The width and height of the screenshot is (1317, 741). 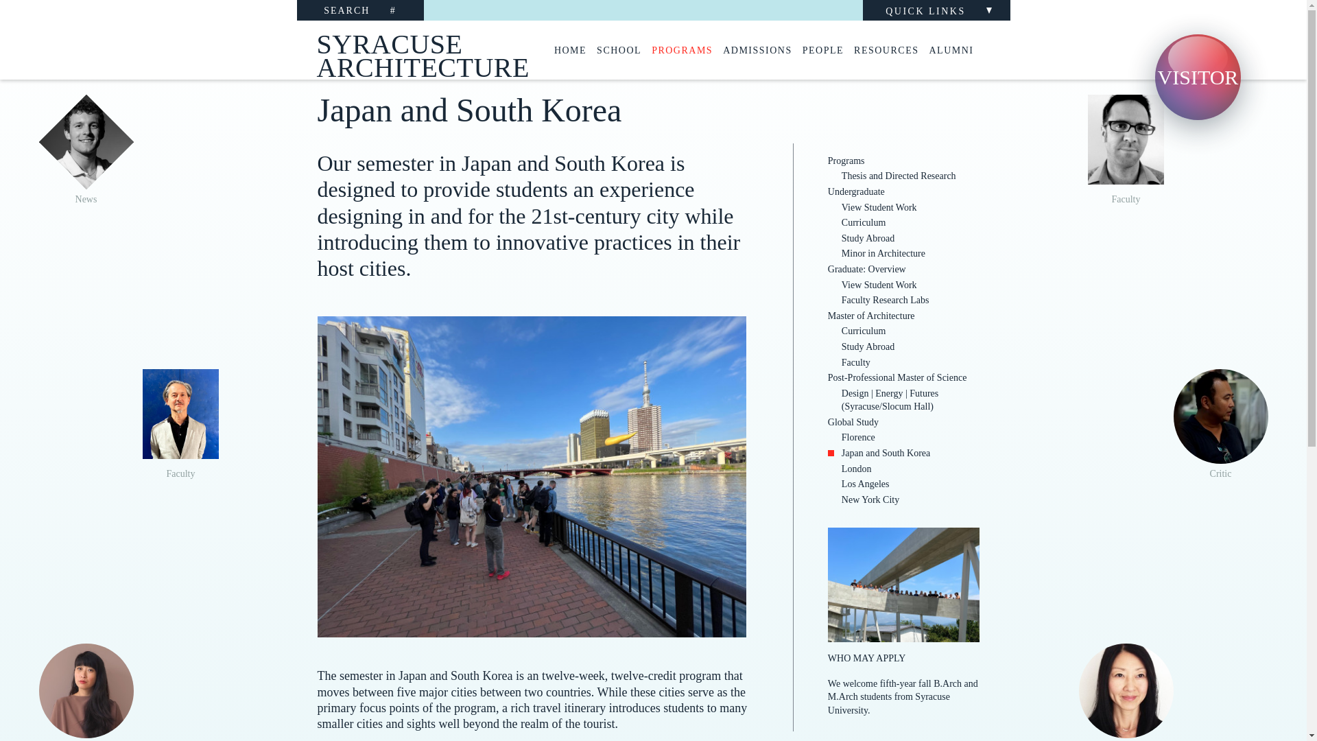 I want to click on HOME, so click(x=570, y=51).